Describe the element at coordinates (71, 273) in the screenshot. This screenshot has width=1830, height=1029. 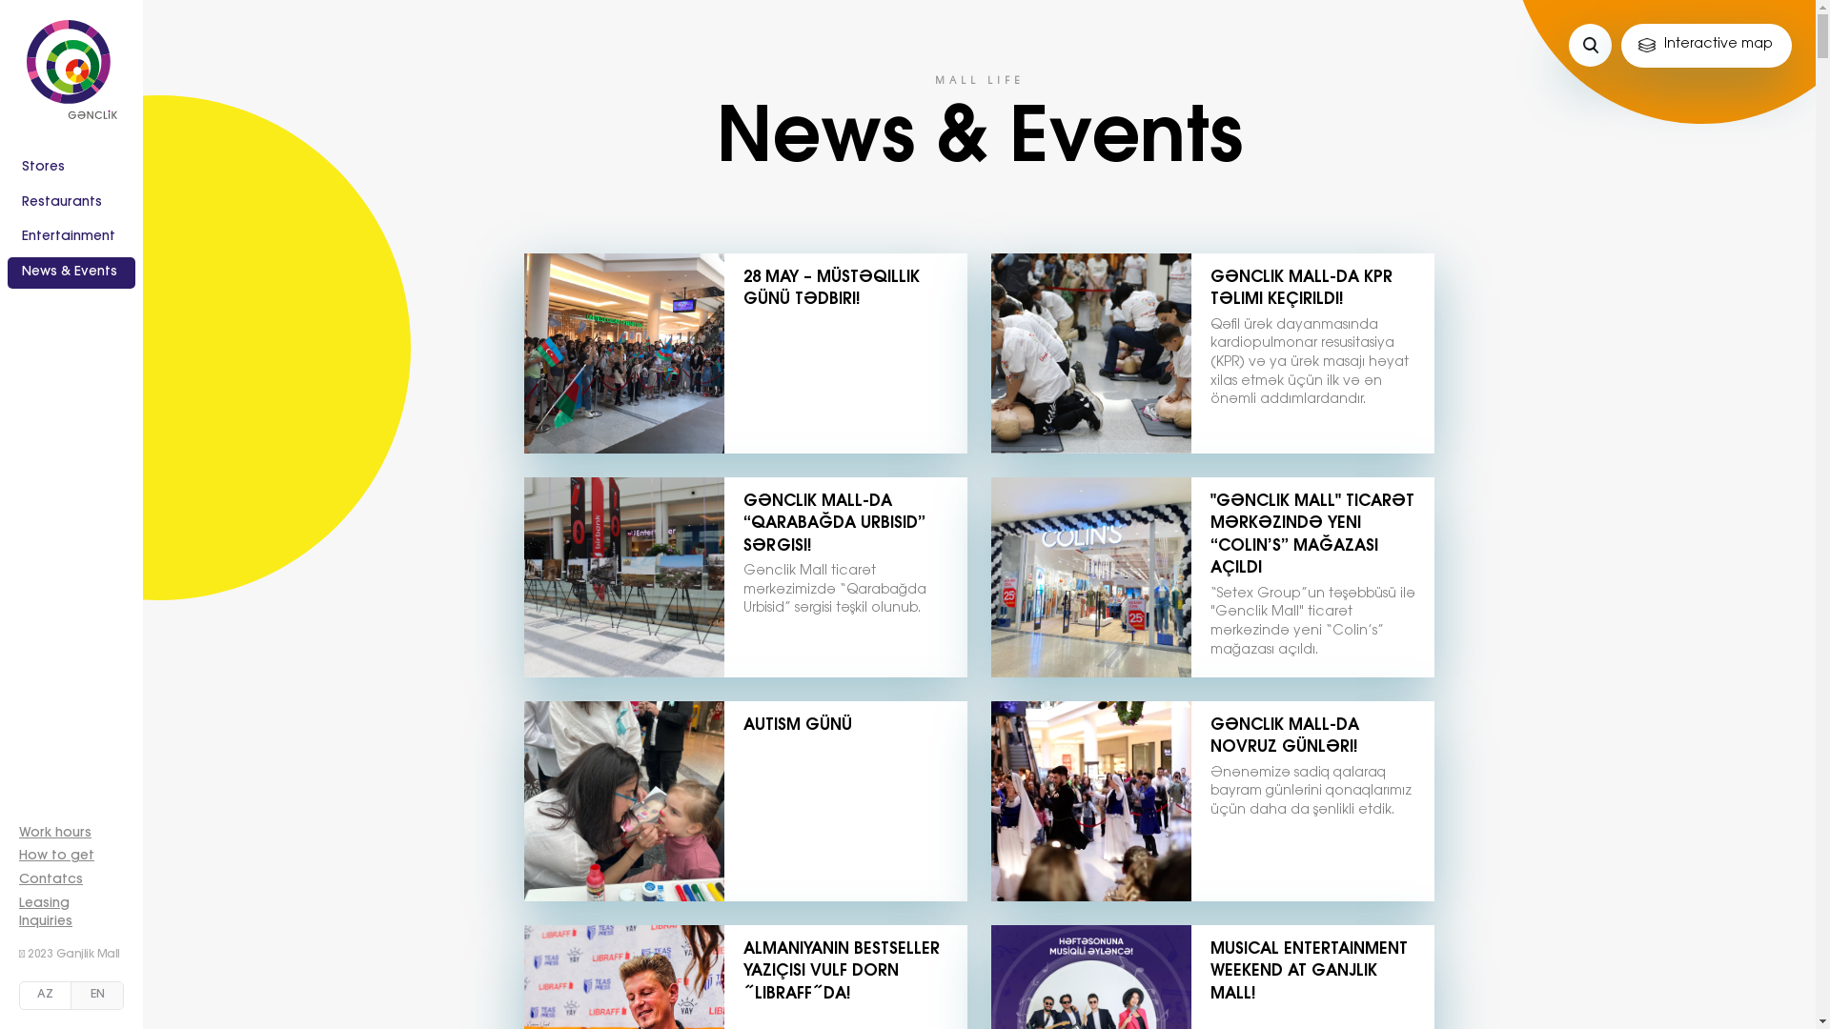
I see `News & Events` at that location.